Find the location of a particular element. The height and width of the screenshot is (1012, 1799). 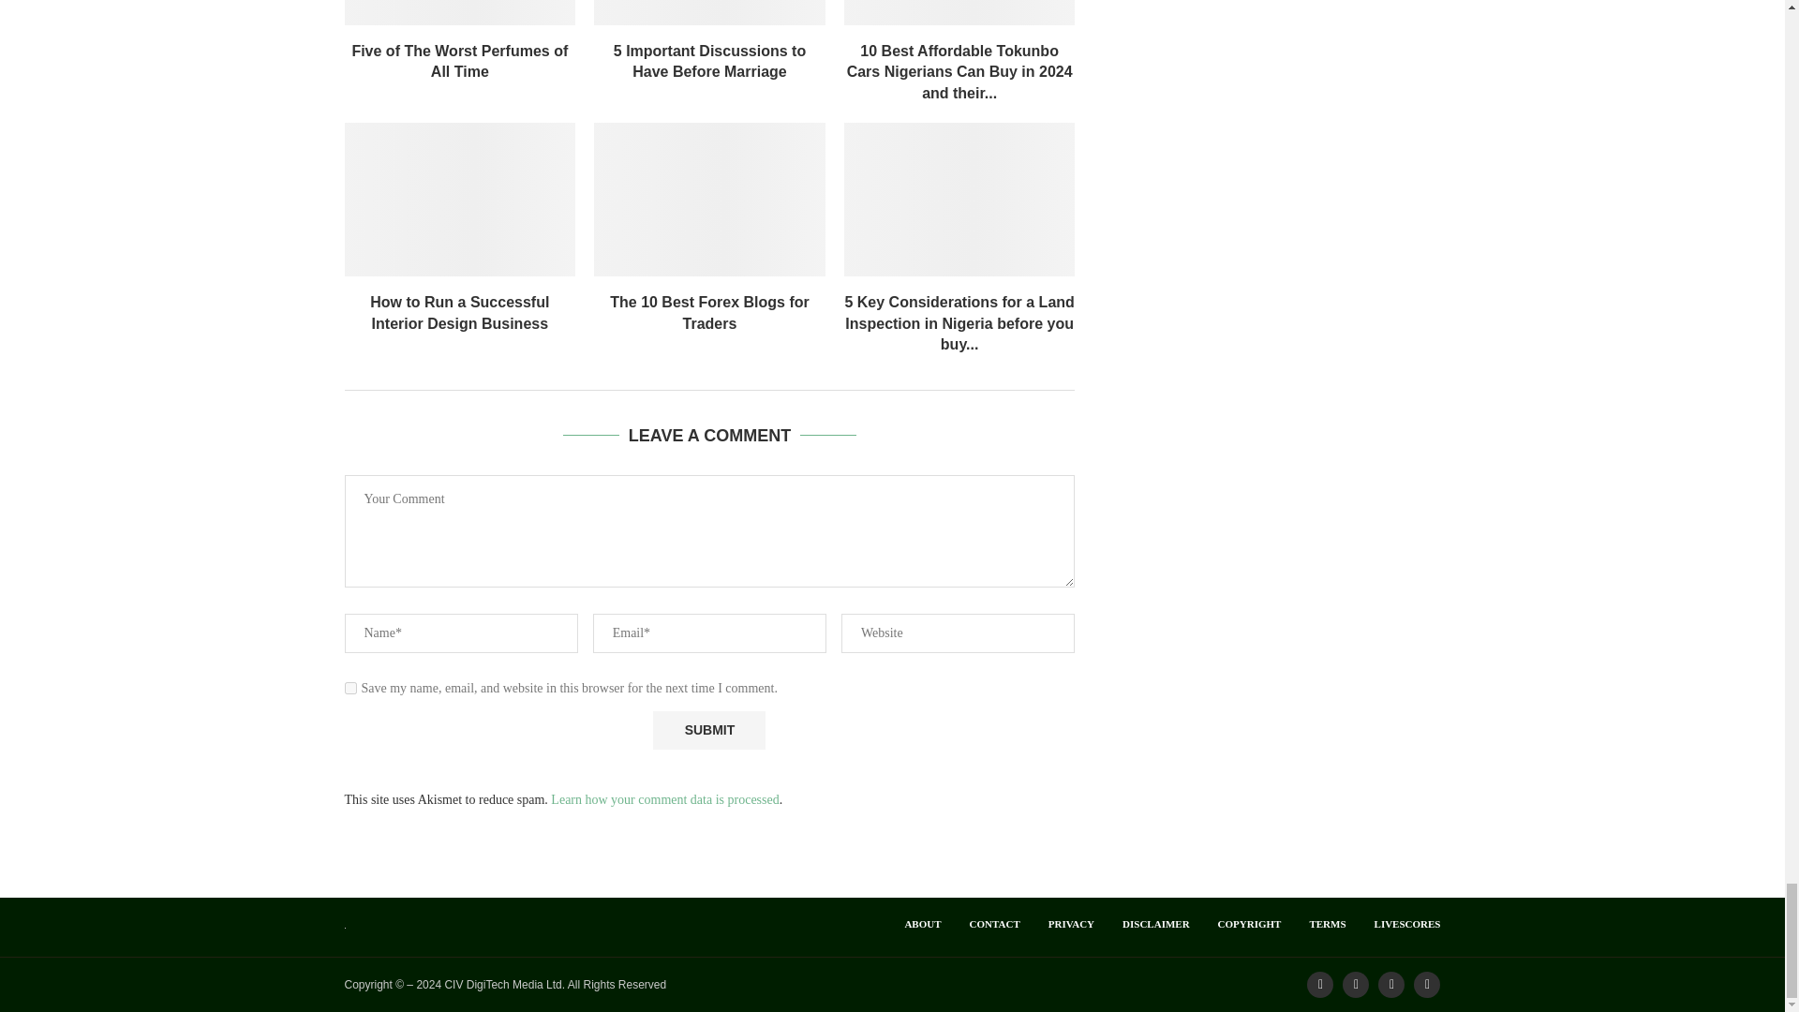

How to Run a Successful Interior Design Business is located at coordinates (460, 199).